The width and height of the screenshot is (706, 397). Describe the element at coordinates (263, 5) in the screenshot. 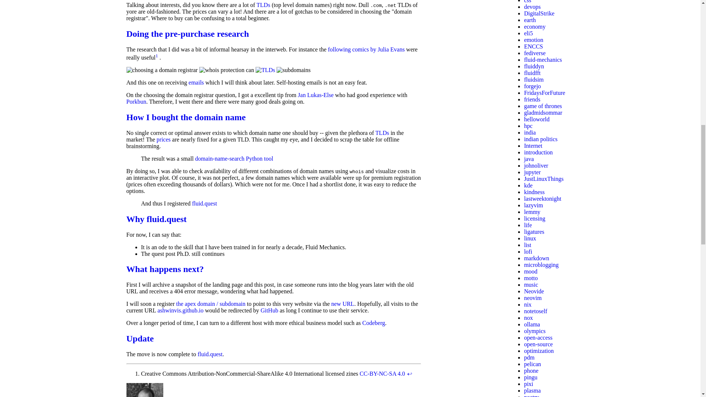

I see `TLDs` at that location.